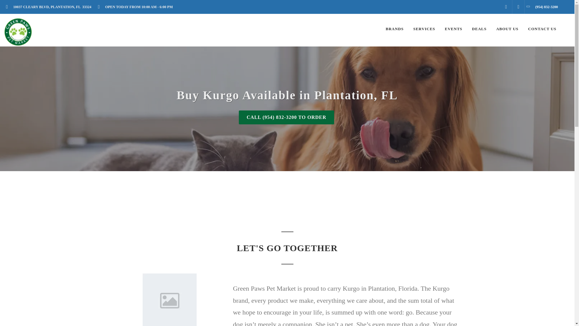 The width and height of the screenshot is (579, 326). Describe the element at coordinates (542, 29) in the screenshot. I see `CONTACT US` at that location.